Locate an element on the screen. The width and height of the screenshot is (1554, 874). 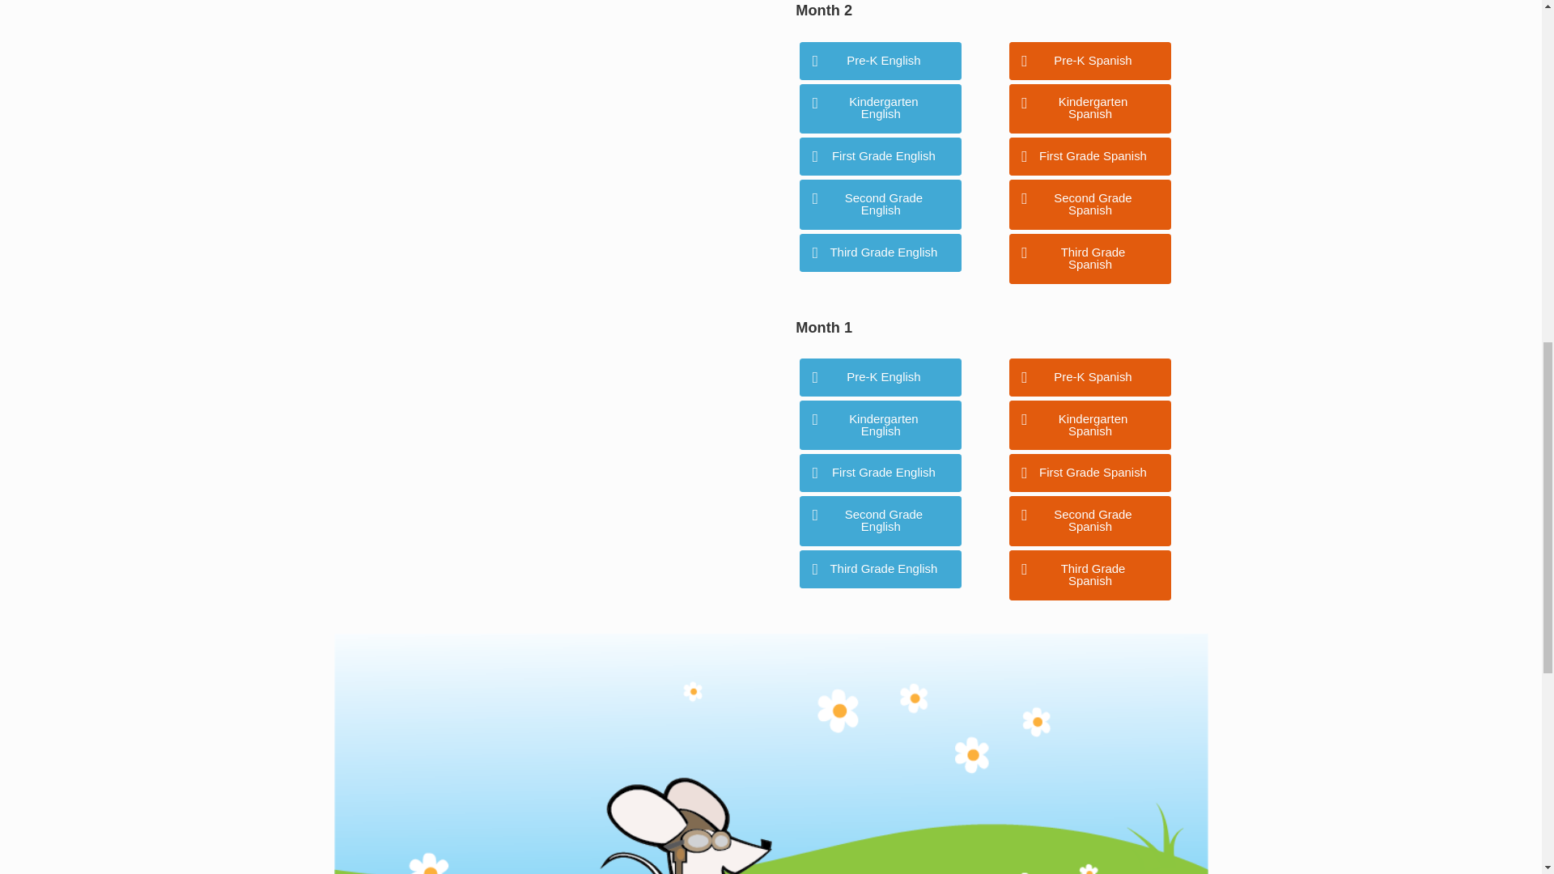
Kindergarten English is located at coordinates (881, 108).